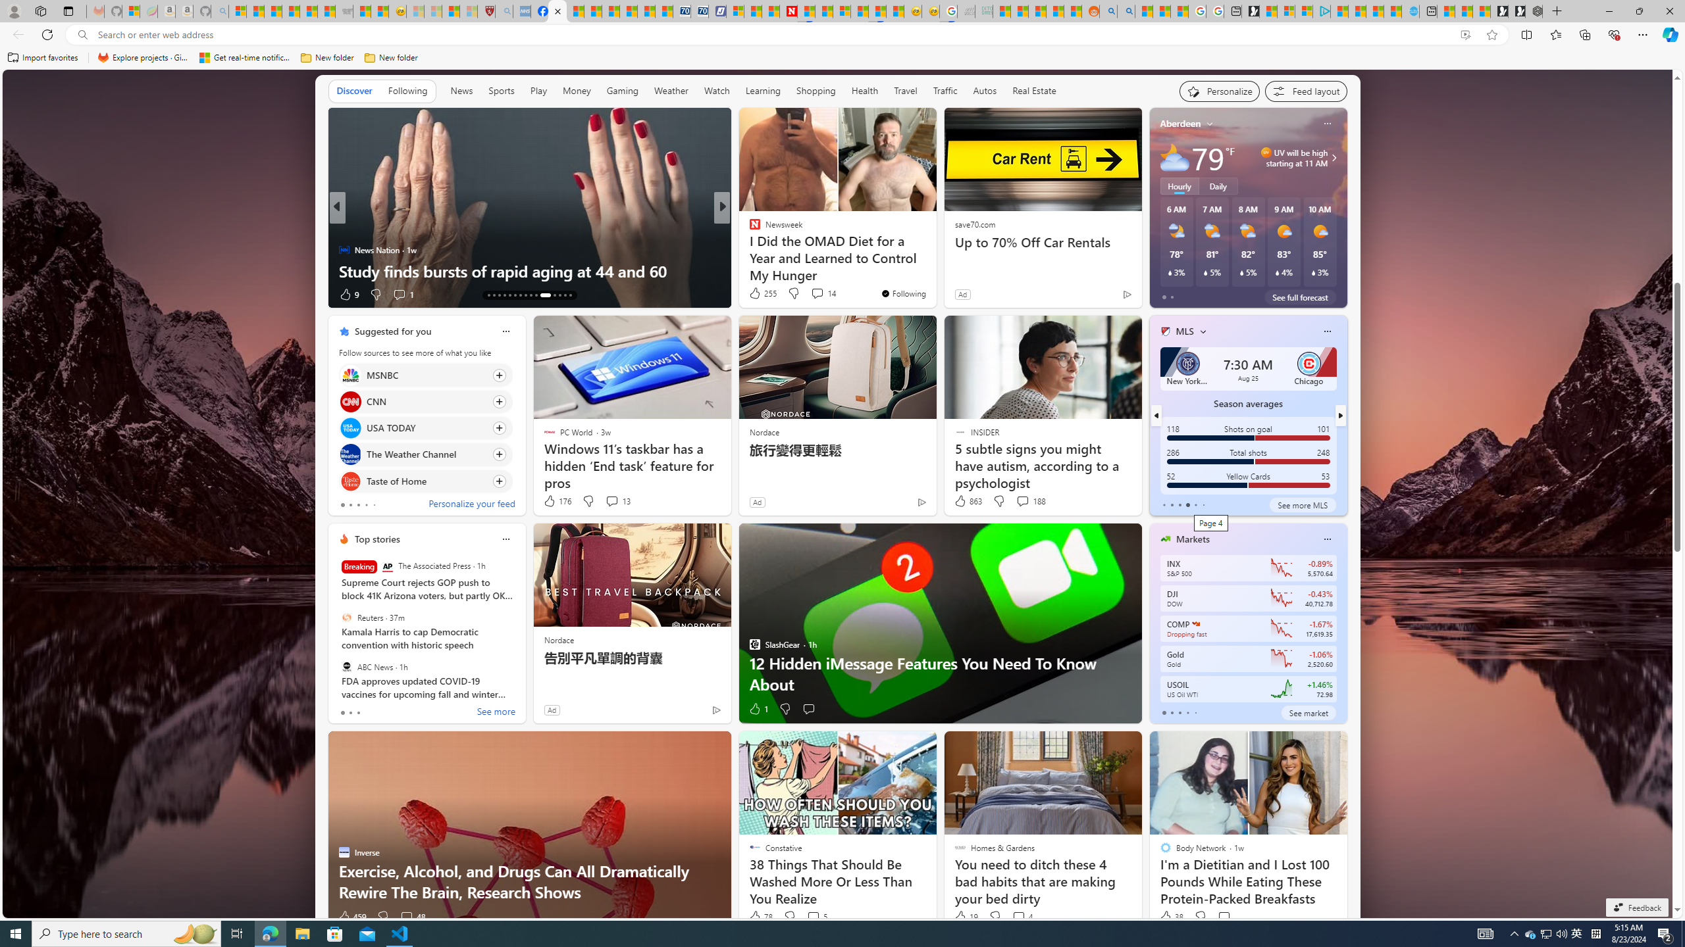  What do you see at coordinates (1302, 505) in the screenshot?
I see `See more MLS` at bounding box center [1302, 505].